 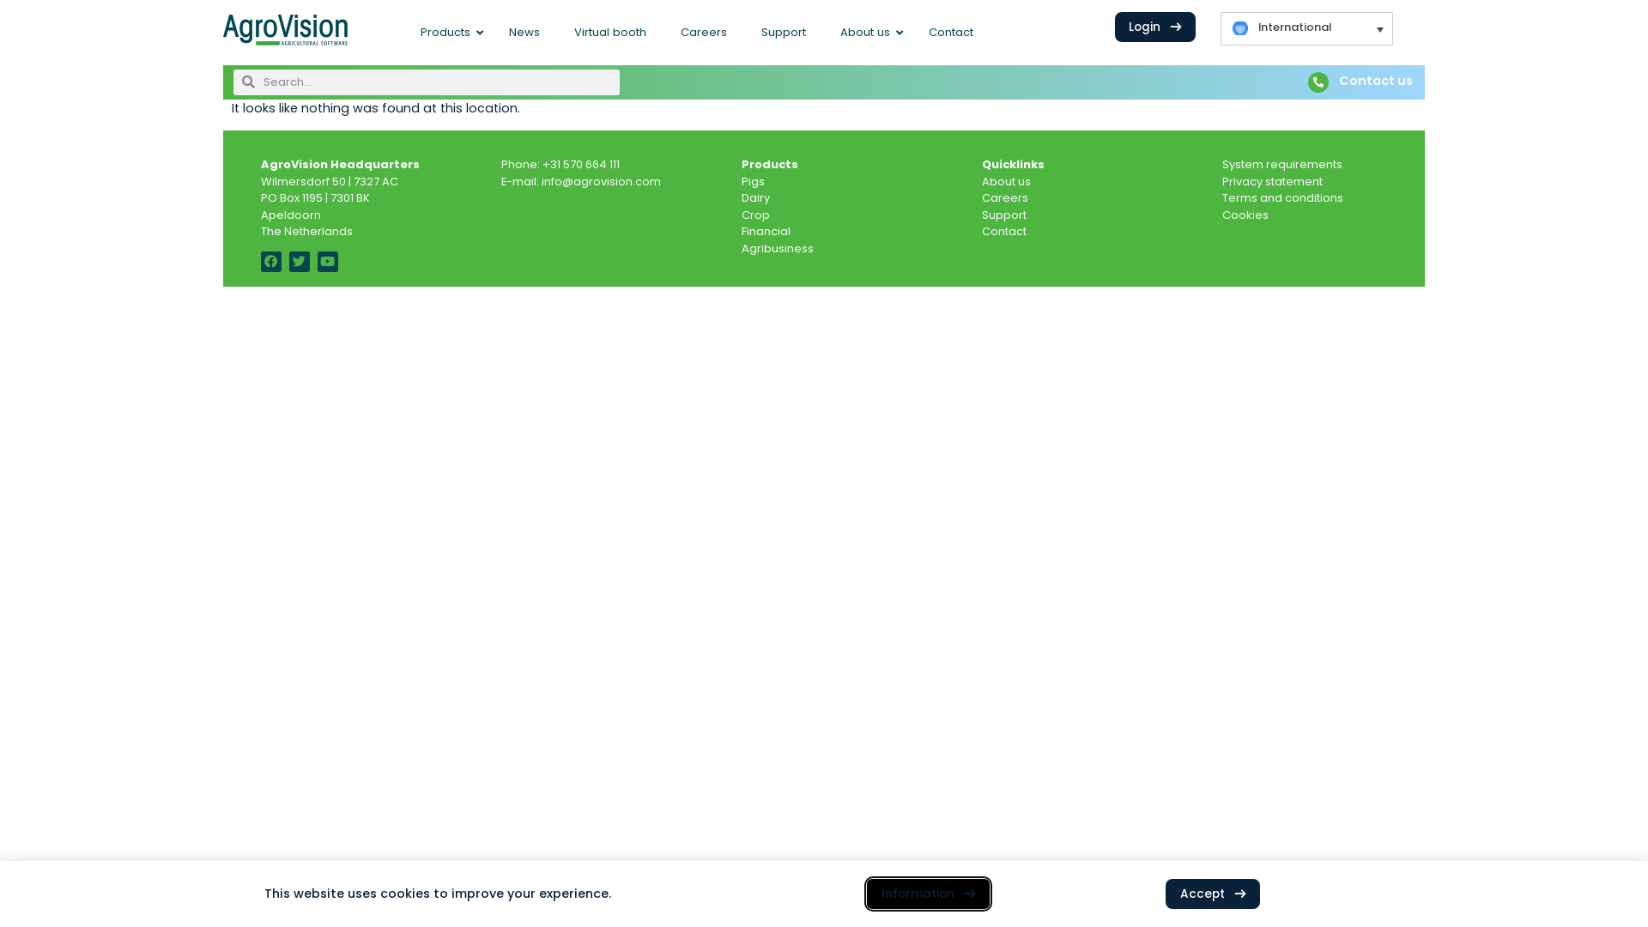 I want to click on International, so click(x=1306, y=29).